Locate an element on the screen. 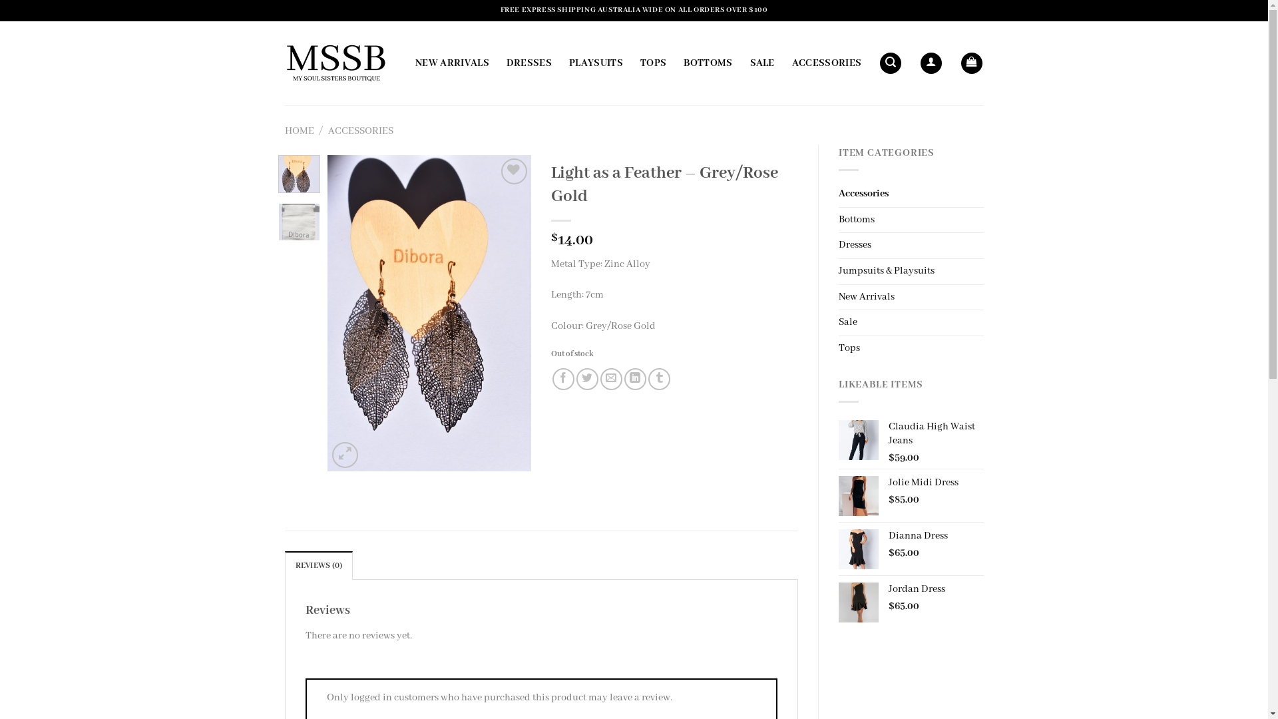  HOME is located at coordinates (300, 131).